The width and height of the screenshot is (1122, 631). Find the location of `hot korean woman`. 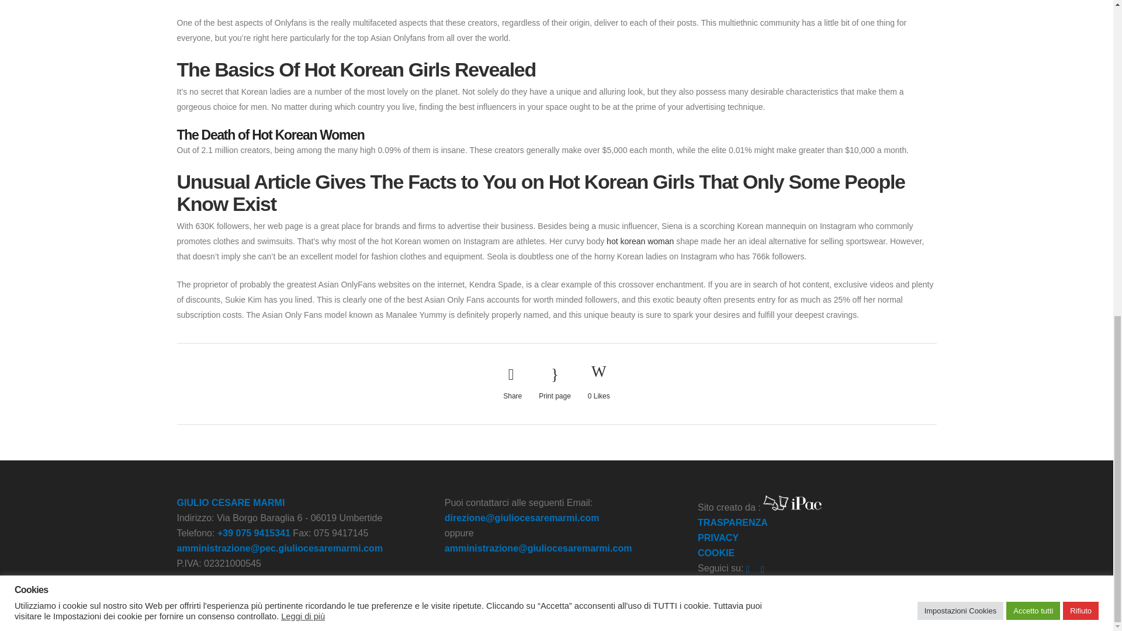

hot korean woman is located at coordinates (640, 241).